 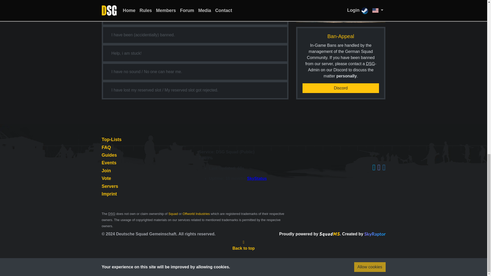 I want to click on Vote, so click(x=106, y=178).